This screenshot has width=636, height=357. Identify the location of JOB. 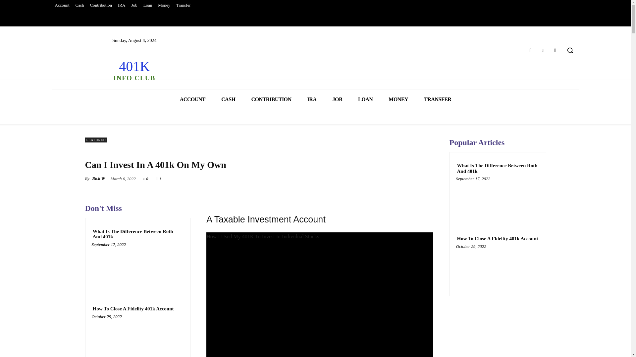
(337, 99).